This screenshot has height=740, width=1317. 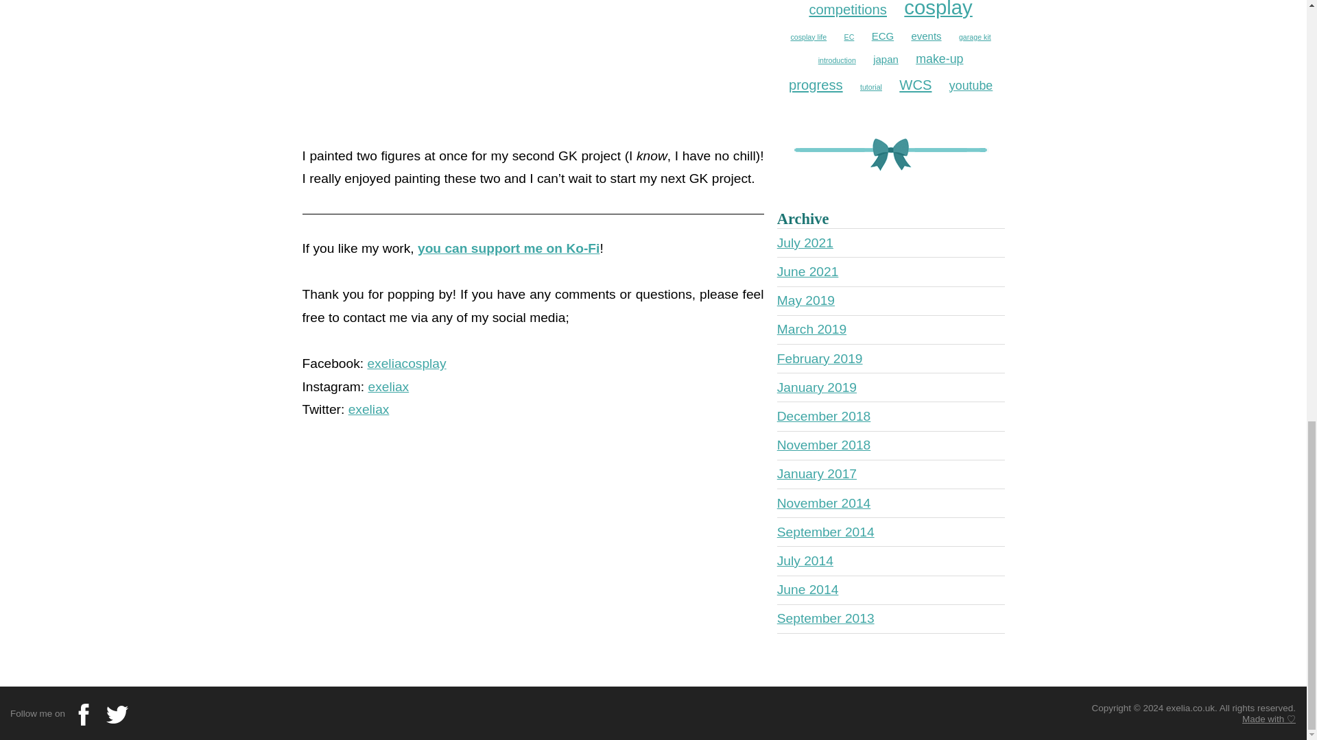 I want to click on February 2019, so click(x=819, y=358).